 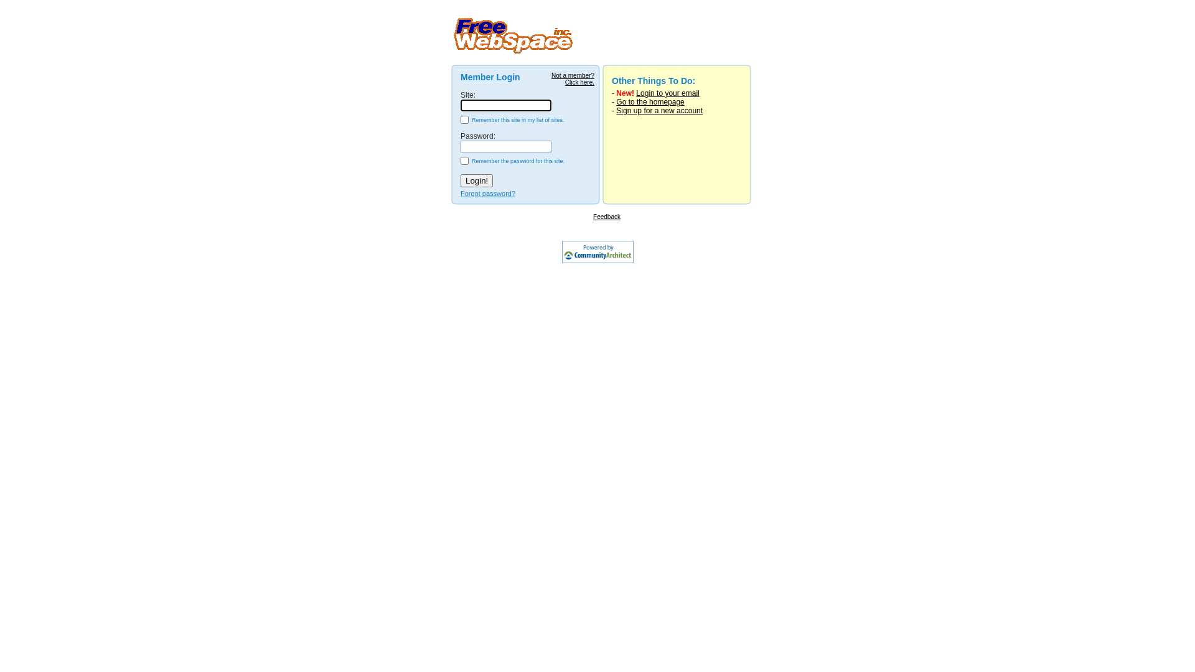 What do you see at coordinates (607, 217) in the screenshot?
I see `Feedback` at bounding box center [607, 217].